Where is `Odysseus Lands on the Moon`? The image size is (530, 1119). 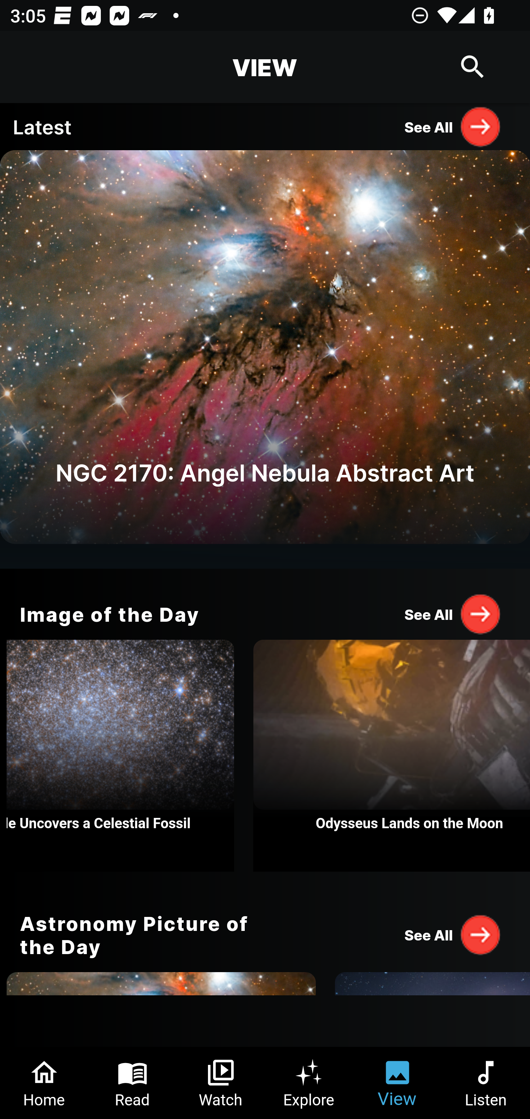
Odysseus Lands on the Moon is located at coordinates (392, 756).